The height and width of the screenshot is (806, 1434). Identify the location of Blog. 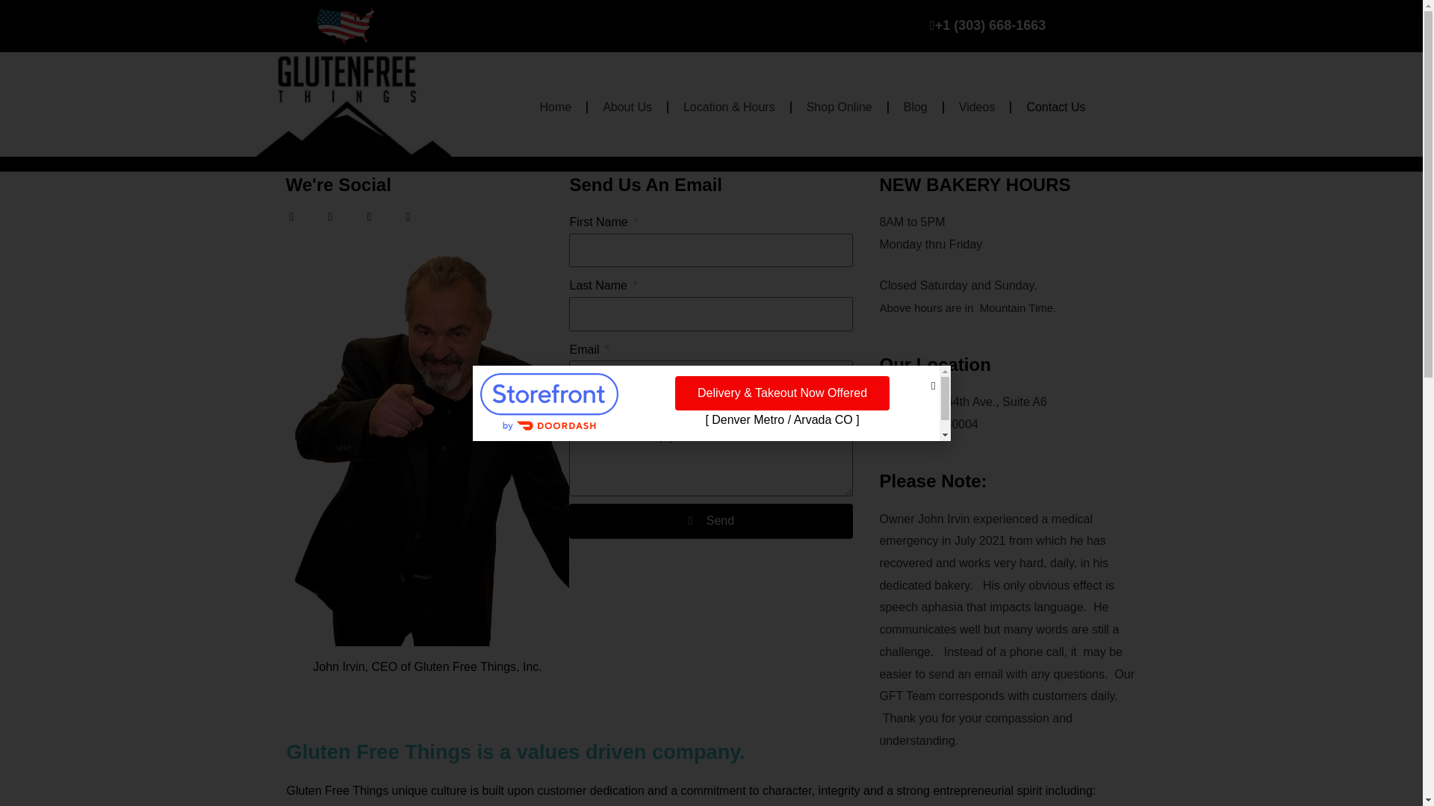
(916, 107).